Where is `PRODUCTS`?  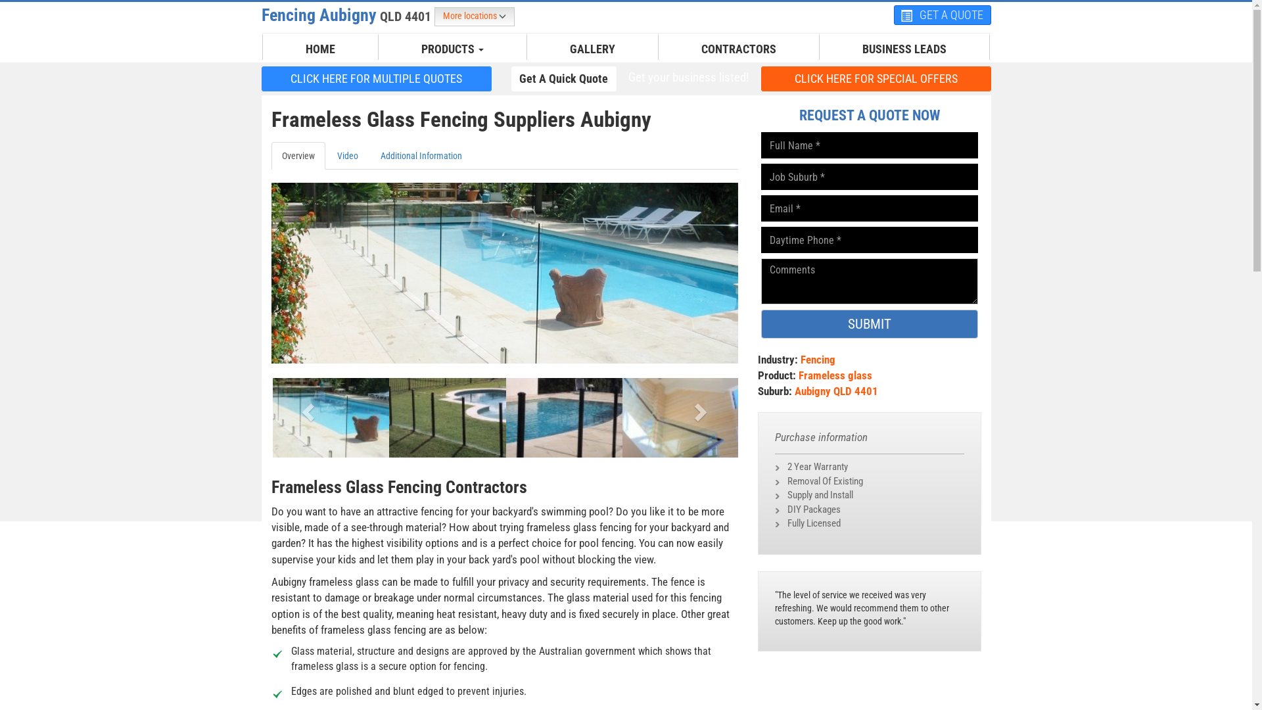 PRODUCTS is located at coordinates (452, 49).